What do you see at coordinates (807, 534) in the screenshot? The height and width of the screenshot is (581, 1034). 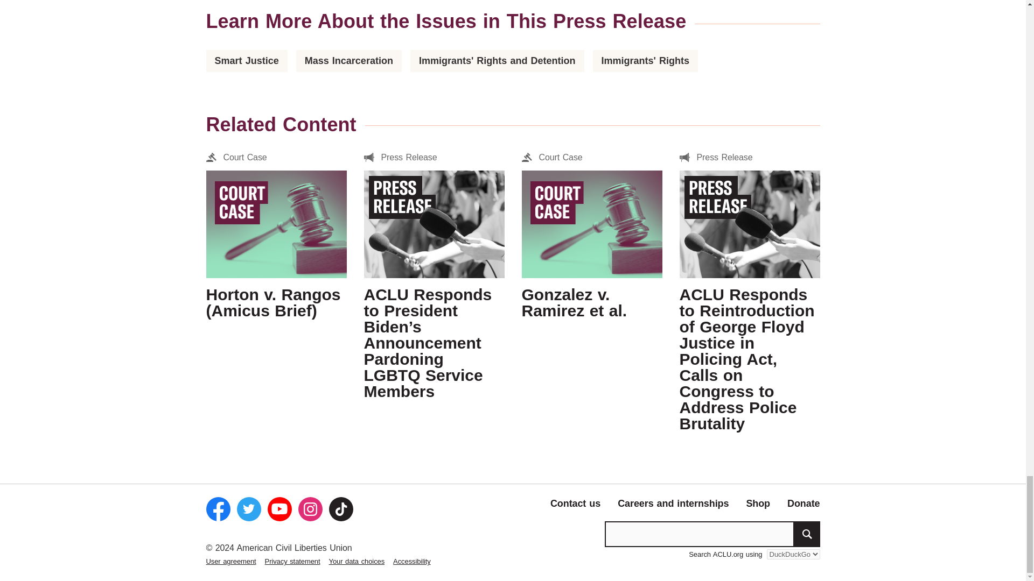 I see `search` at bounding box center [807, 534].